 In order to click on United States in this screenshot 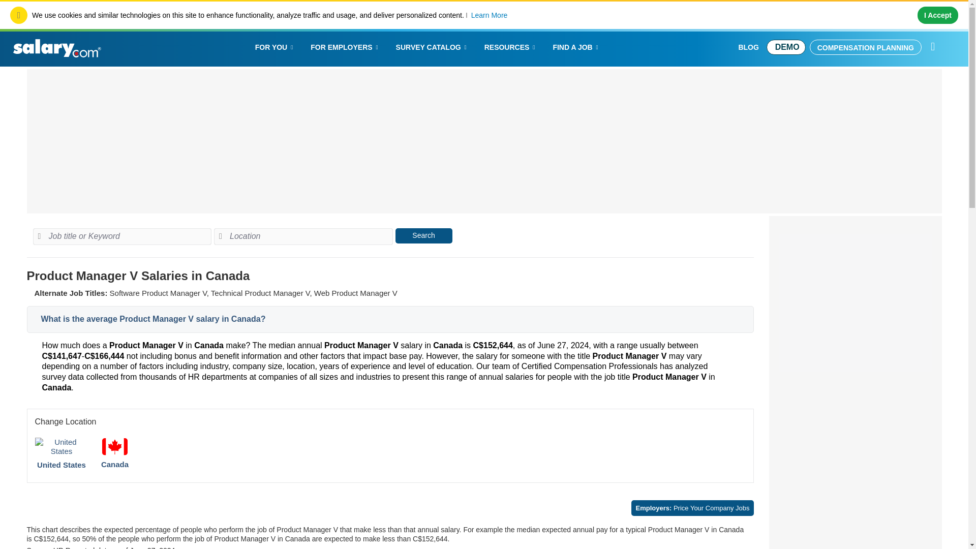, I will do `click(61, 465)`.